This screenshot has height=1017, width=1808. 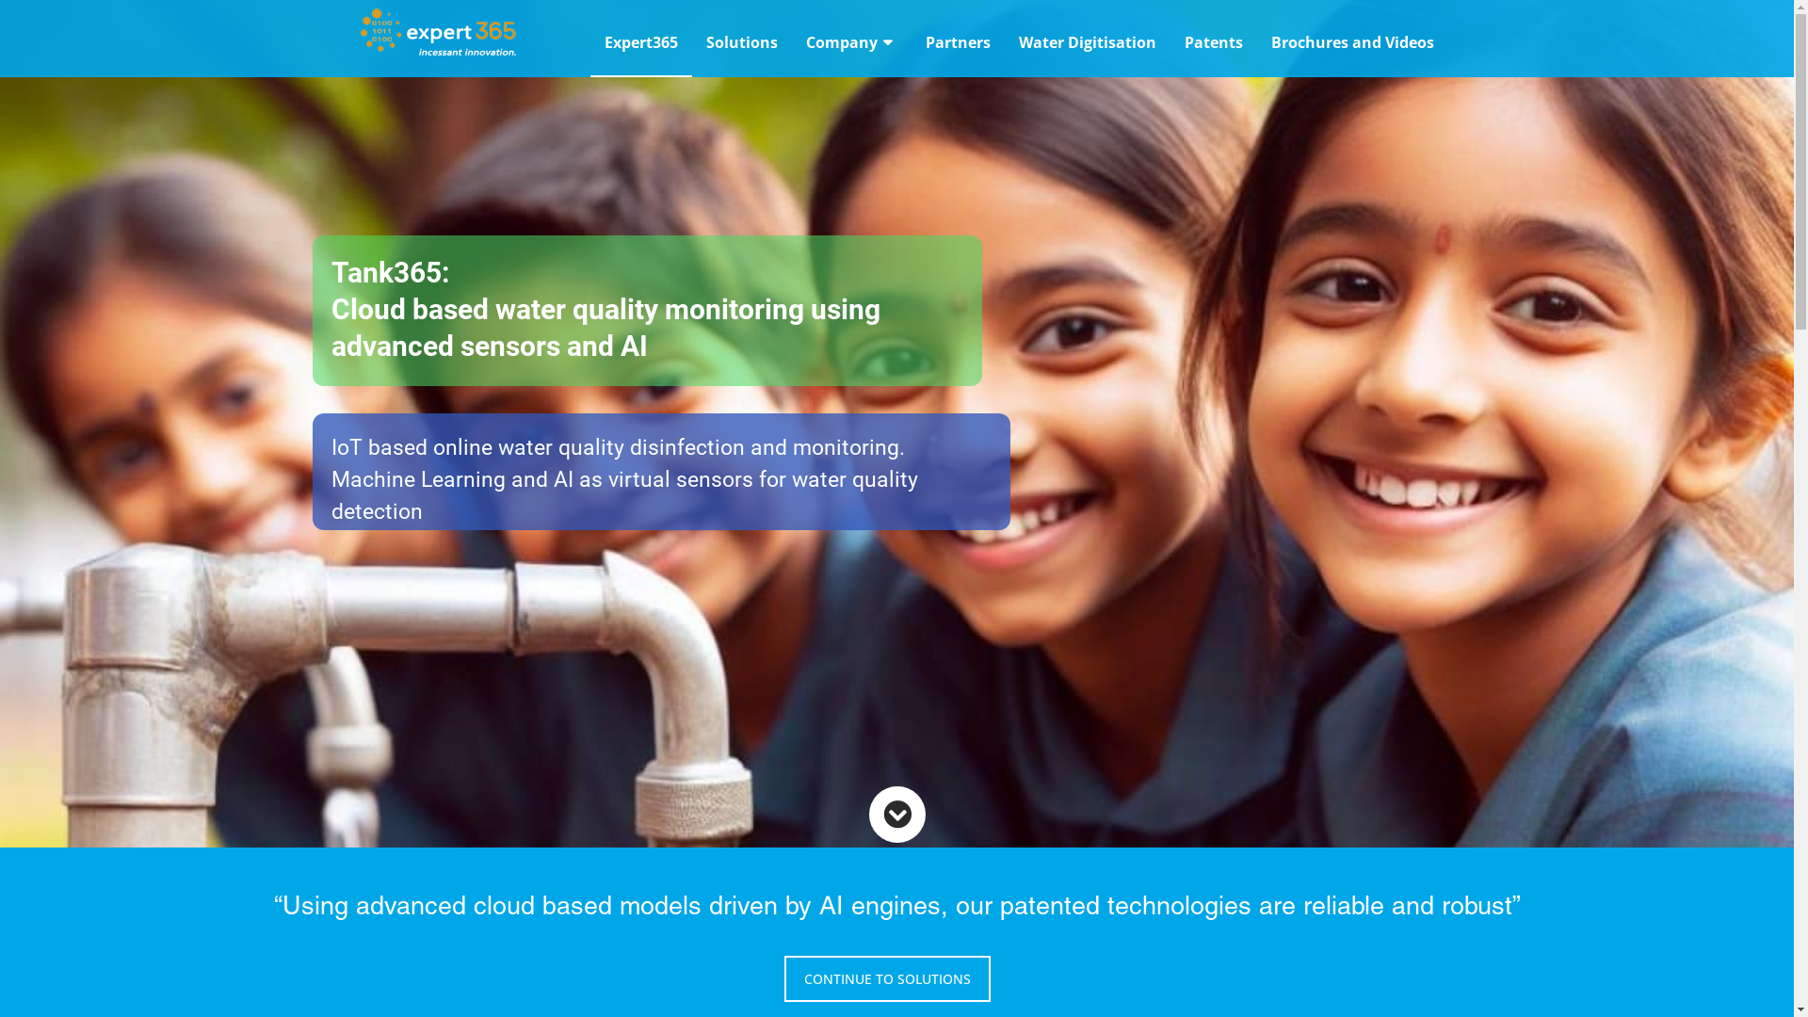 What do you see at coordinates (741, 42) in the screenshot?
I see `Solutions` at bounding box center [741, 42].